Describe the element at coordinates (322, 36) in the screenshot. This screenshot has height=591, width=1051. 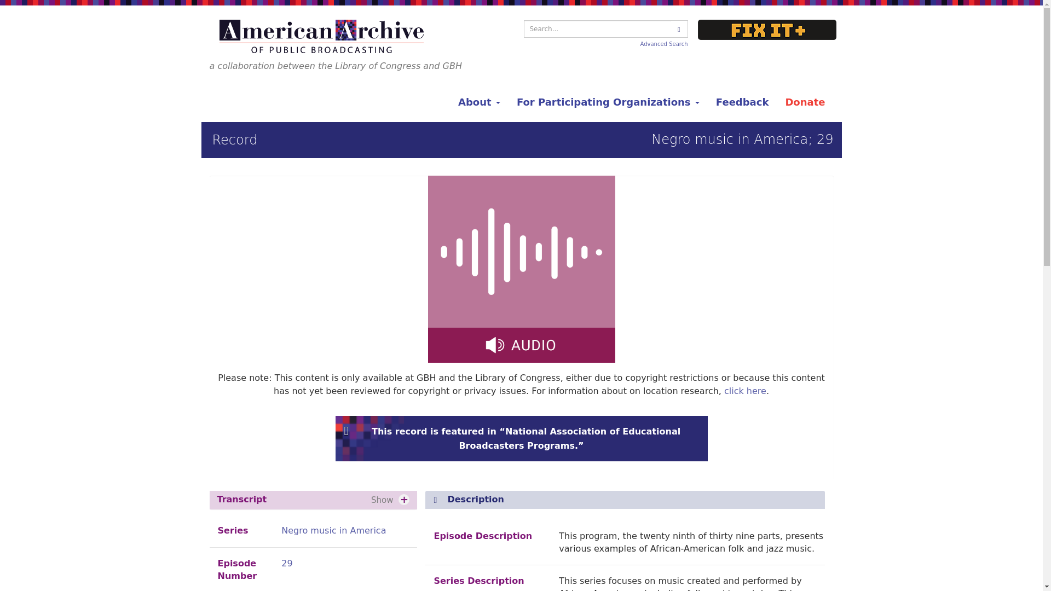
I see `American Archive of Public Broadcasting` at that location.